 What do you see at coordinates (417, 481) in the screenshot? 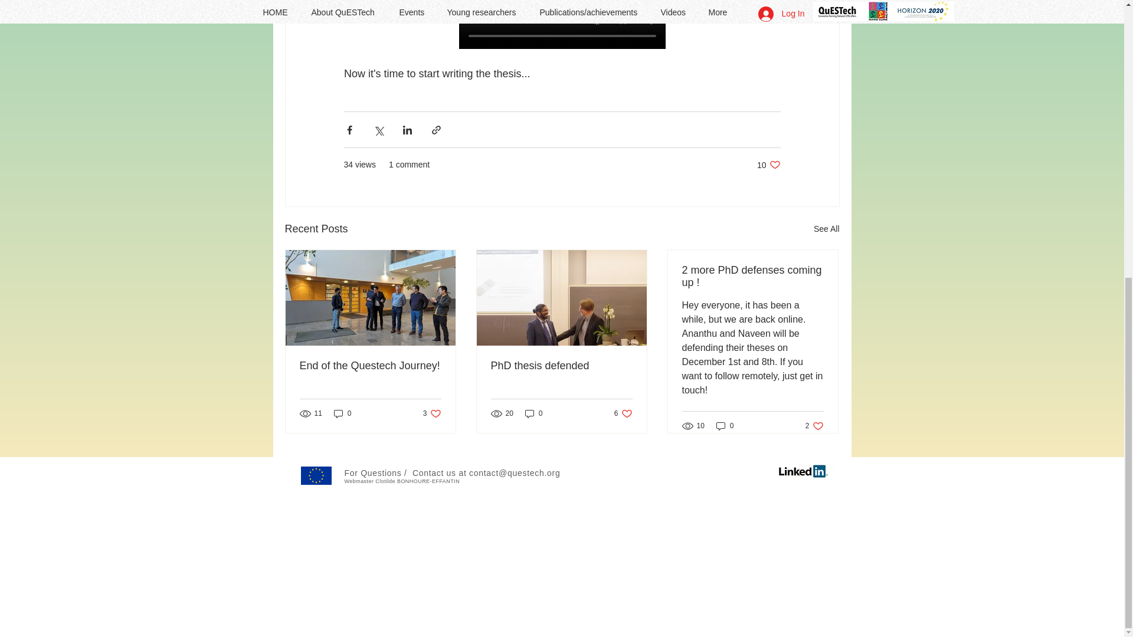
I see `0` at bounding box center [417, 481].